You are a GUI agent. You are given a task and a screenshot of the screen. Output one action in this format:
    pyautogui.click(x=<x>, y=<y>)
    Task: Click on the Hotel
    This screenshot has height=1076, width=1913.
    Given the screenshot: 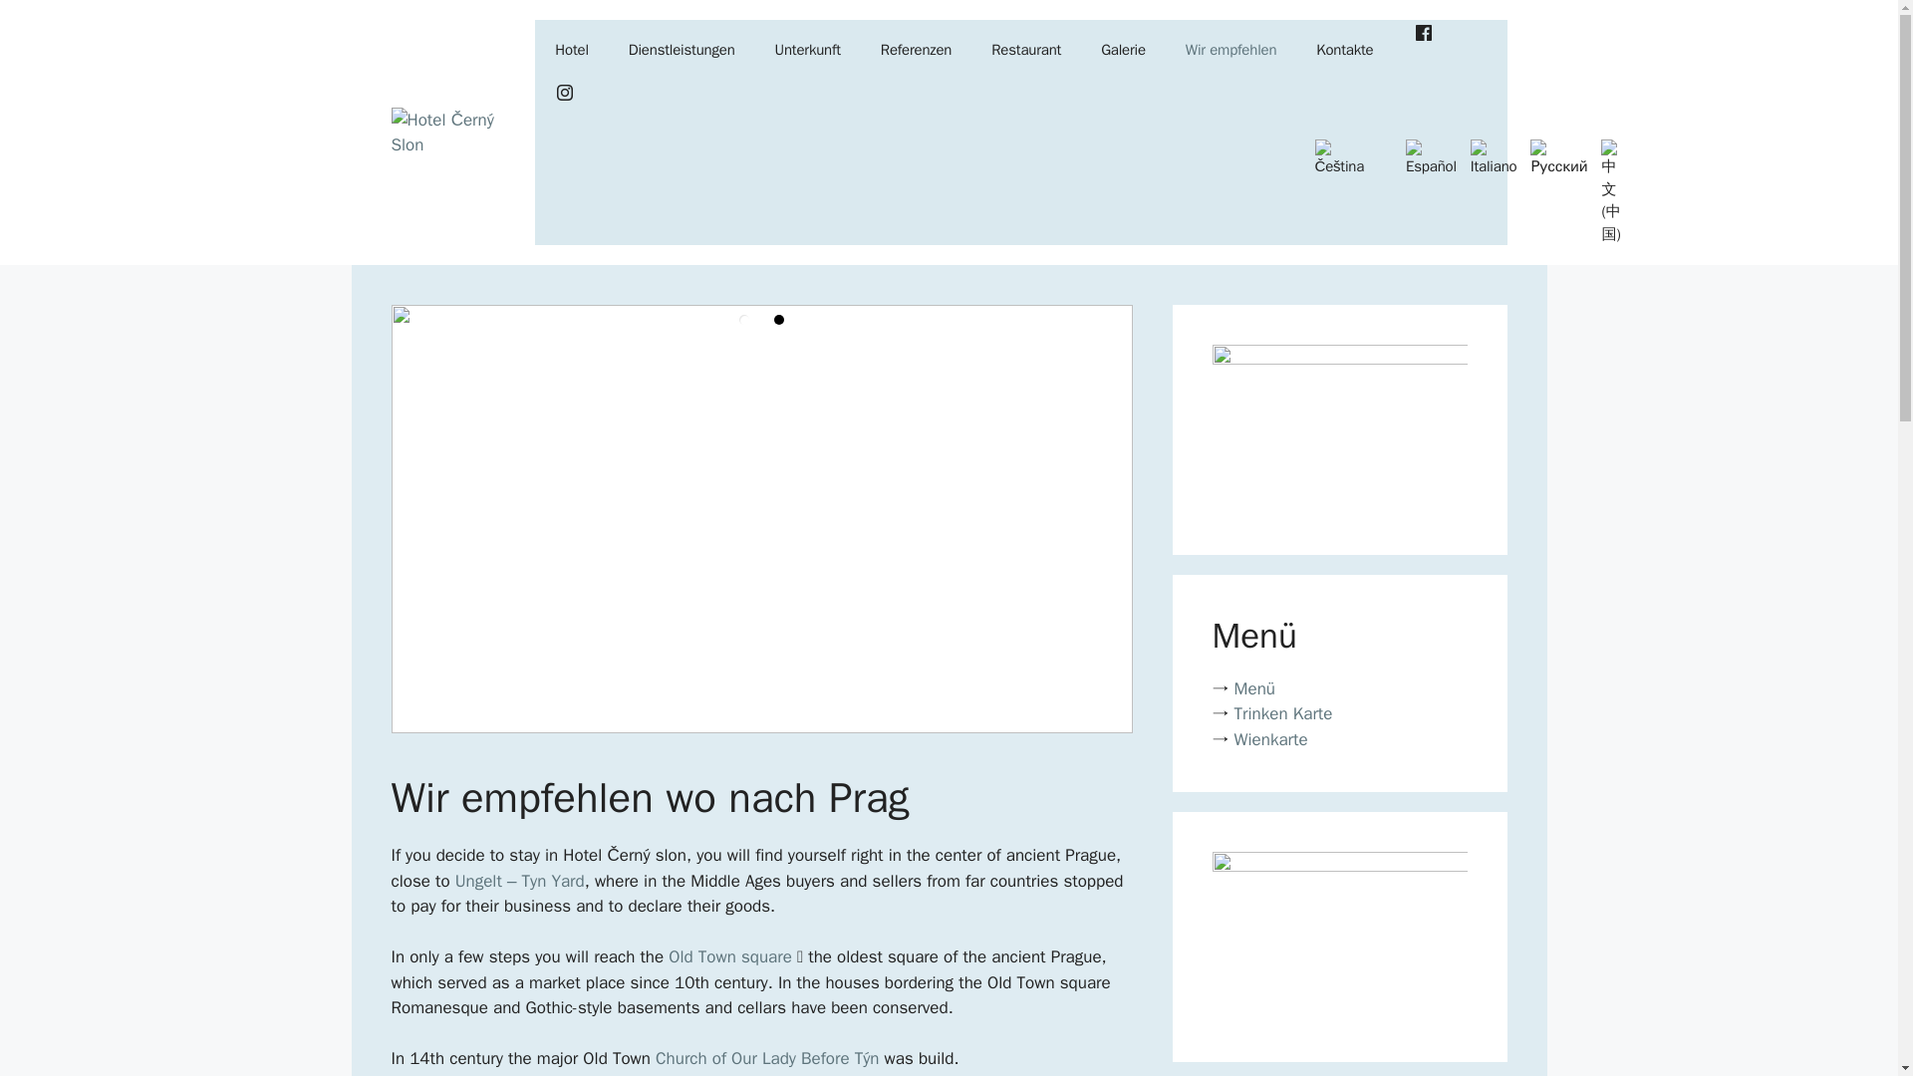 What is the action you would take?
    pyautogui.click(x=572, y=50)
    